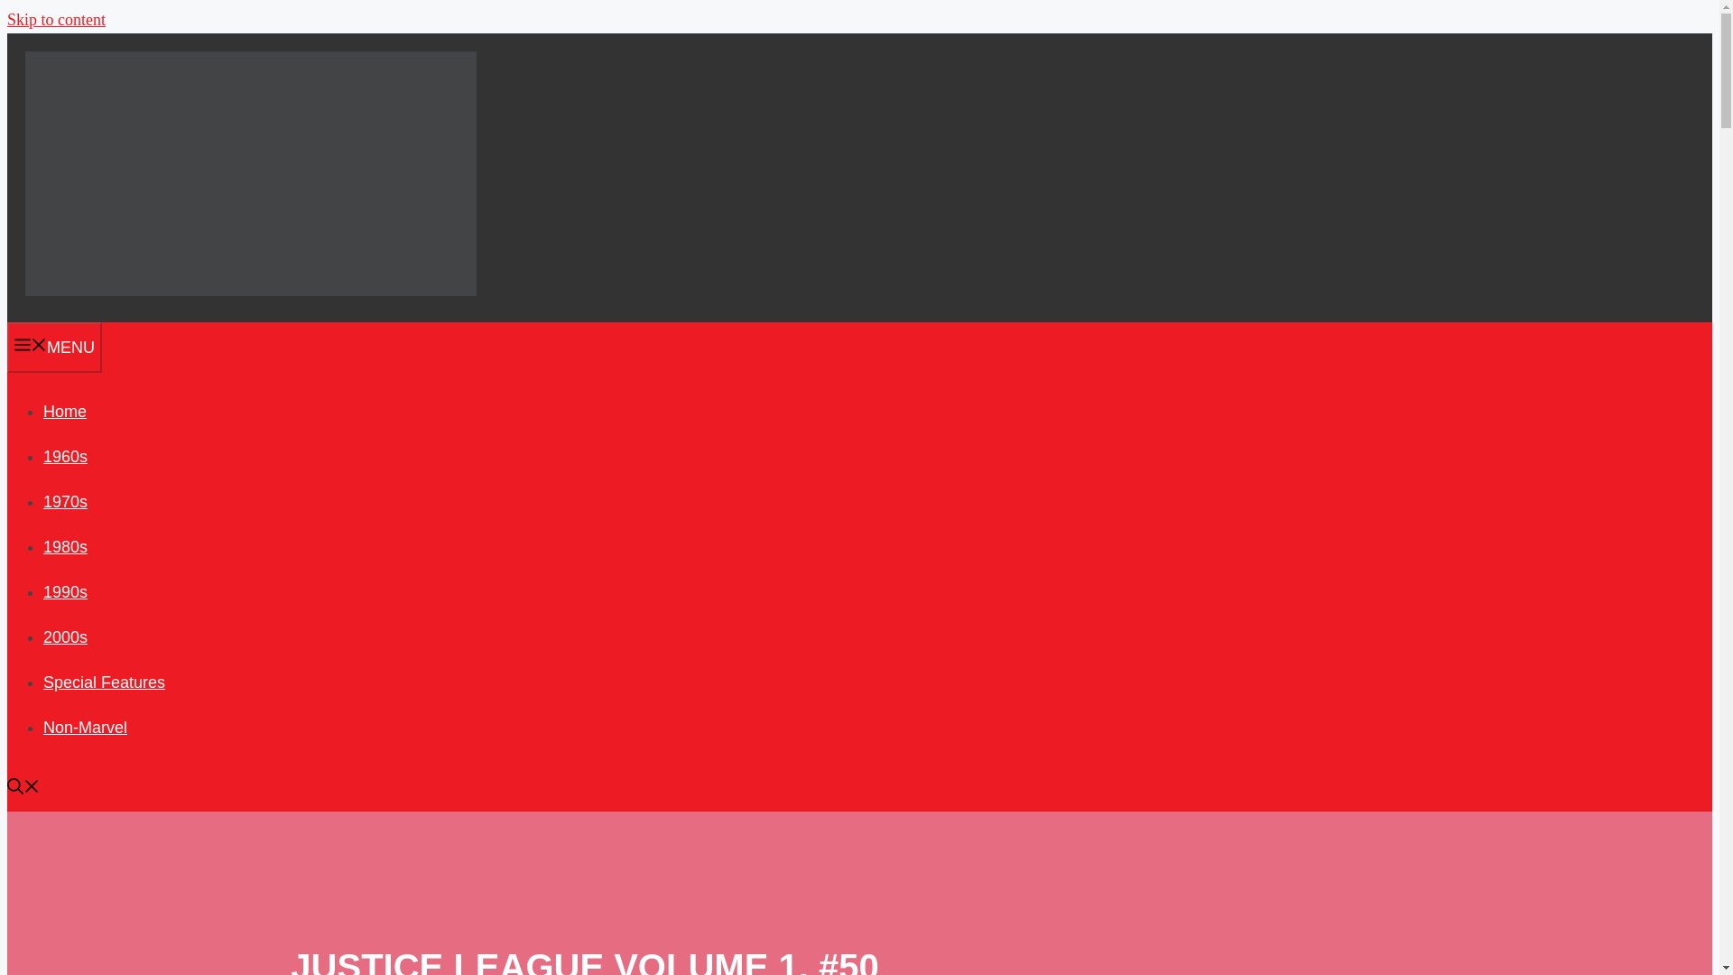  Describe the element at coordinates (65, 412) in the screenshot. I see `Home` at that location.